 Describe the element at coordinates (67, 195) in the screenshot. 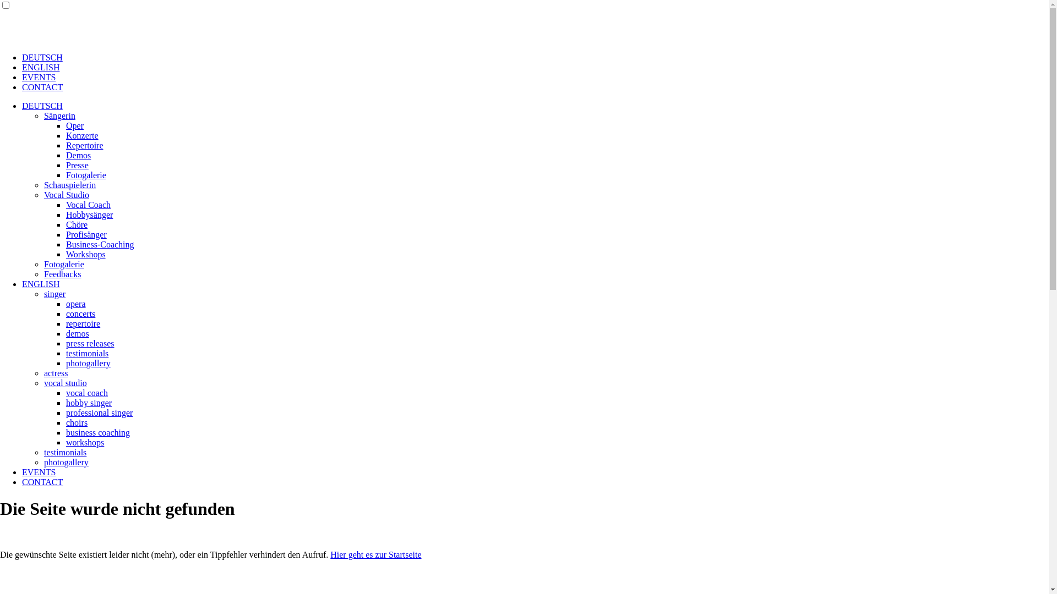

I see `Vocal Studio` at that location.